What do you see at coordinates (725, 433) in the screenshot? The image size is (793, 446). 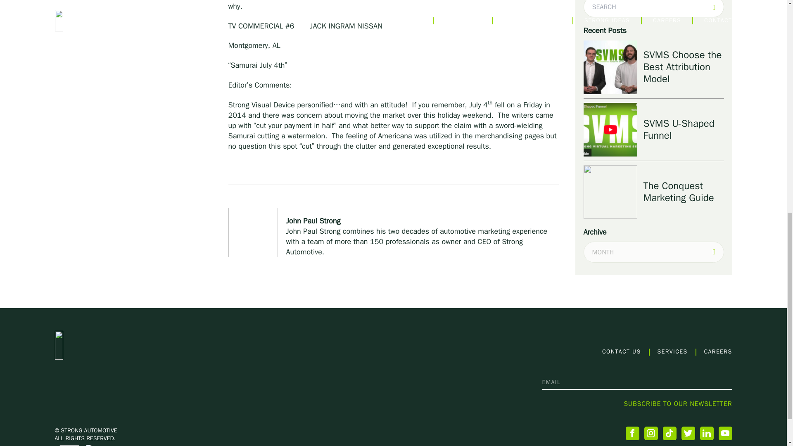 I see `Youtube` at bounding box center [725, 433].